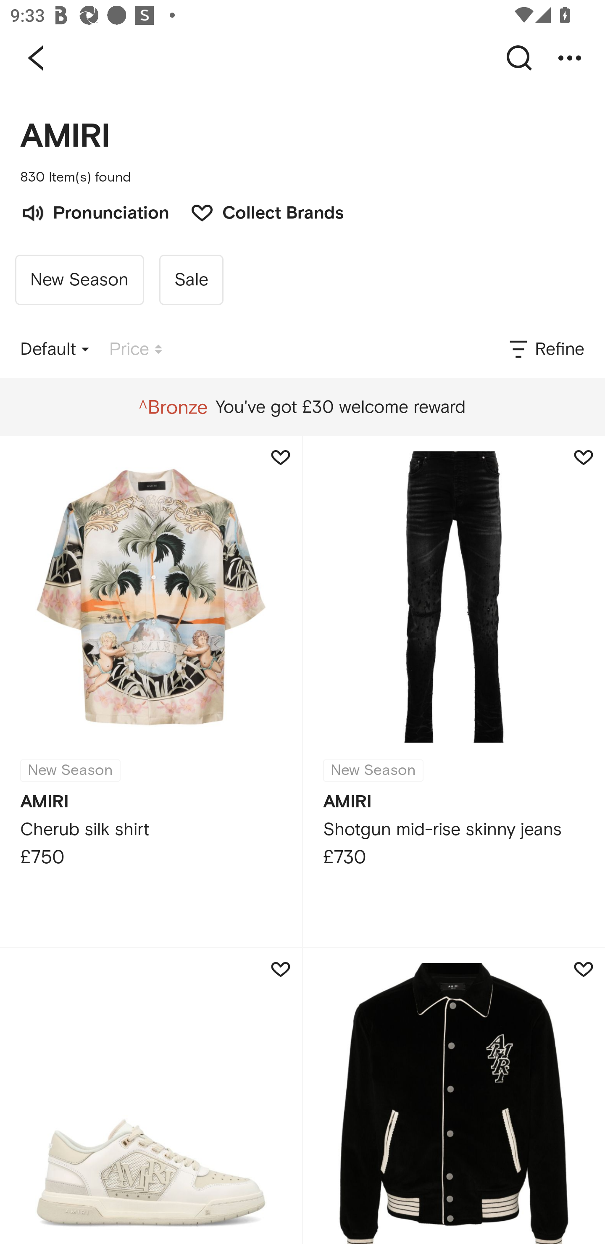 The height and width of the screenshot is (1244, 605). Describe the element at coordinates (95, 211) in the screenshot. I see `Pronunciation` at that location.